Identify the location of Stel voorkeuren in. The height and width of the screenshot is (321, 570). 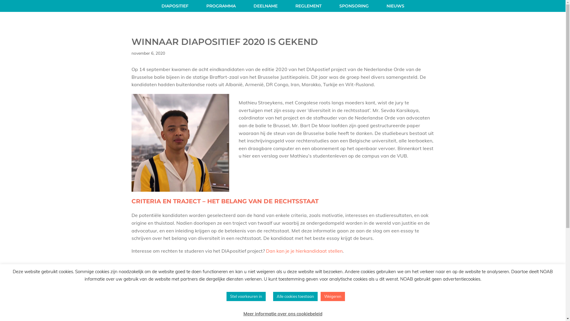
(246, 297).